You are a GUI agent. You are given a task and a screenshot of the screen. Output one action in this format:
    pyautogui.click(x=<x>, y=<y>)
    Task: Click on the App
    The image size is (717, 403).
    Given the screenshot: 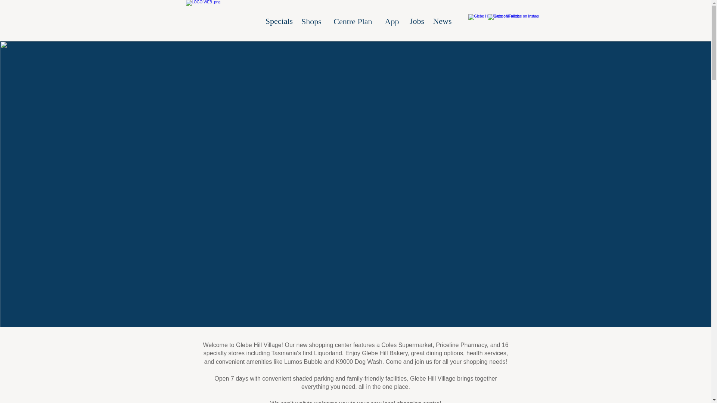 What is the action you would take?
    pyautogui.click(x=392, y=22)
    